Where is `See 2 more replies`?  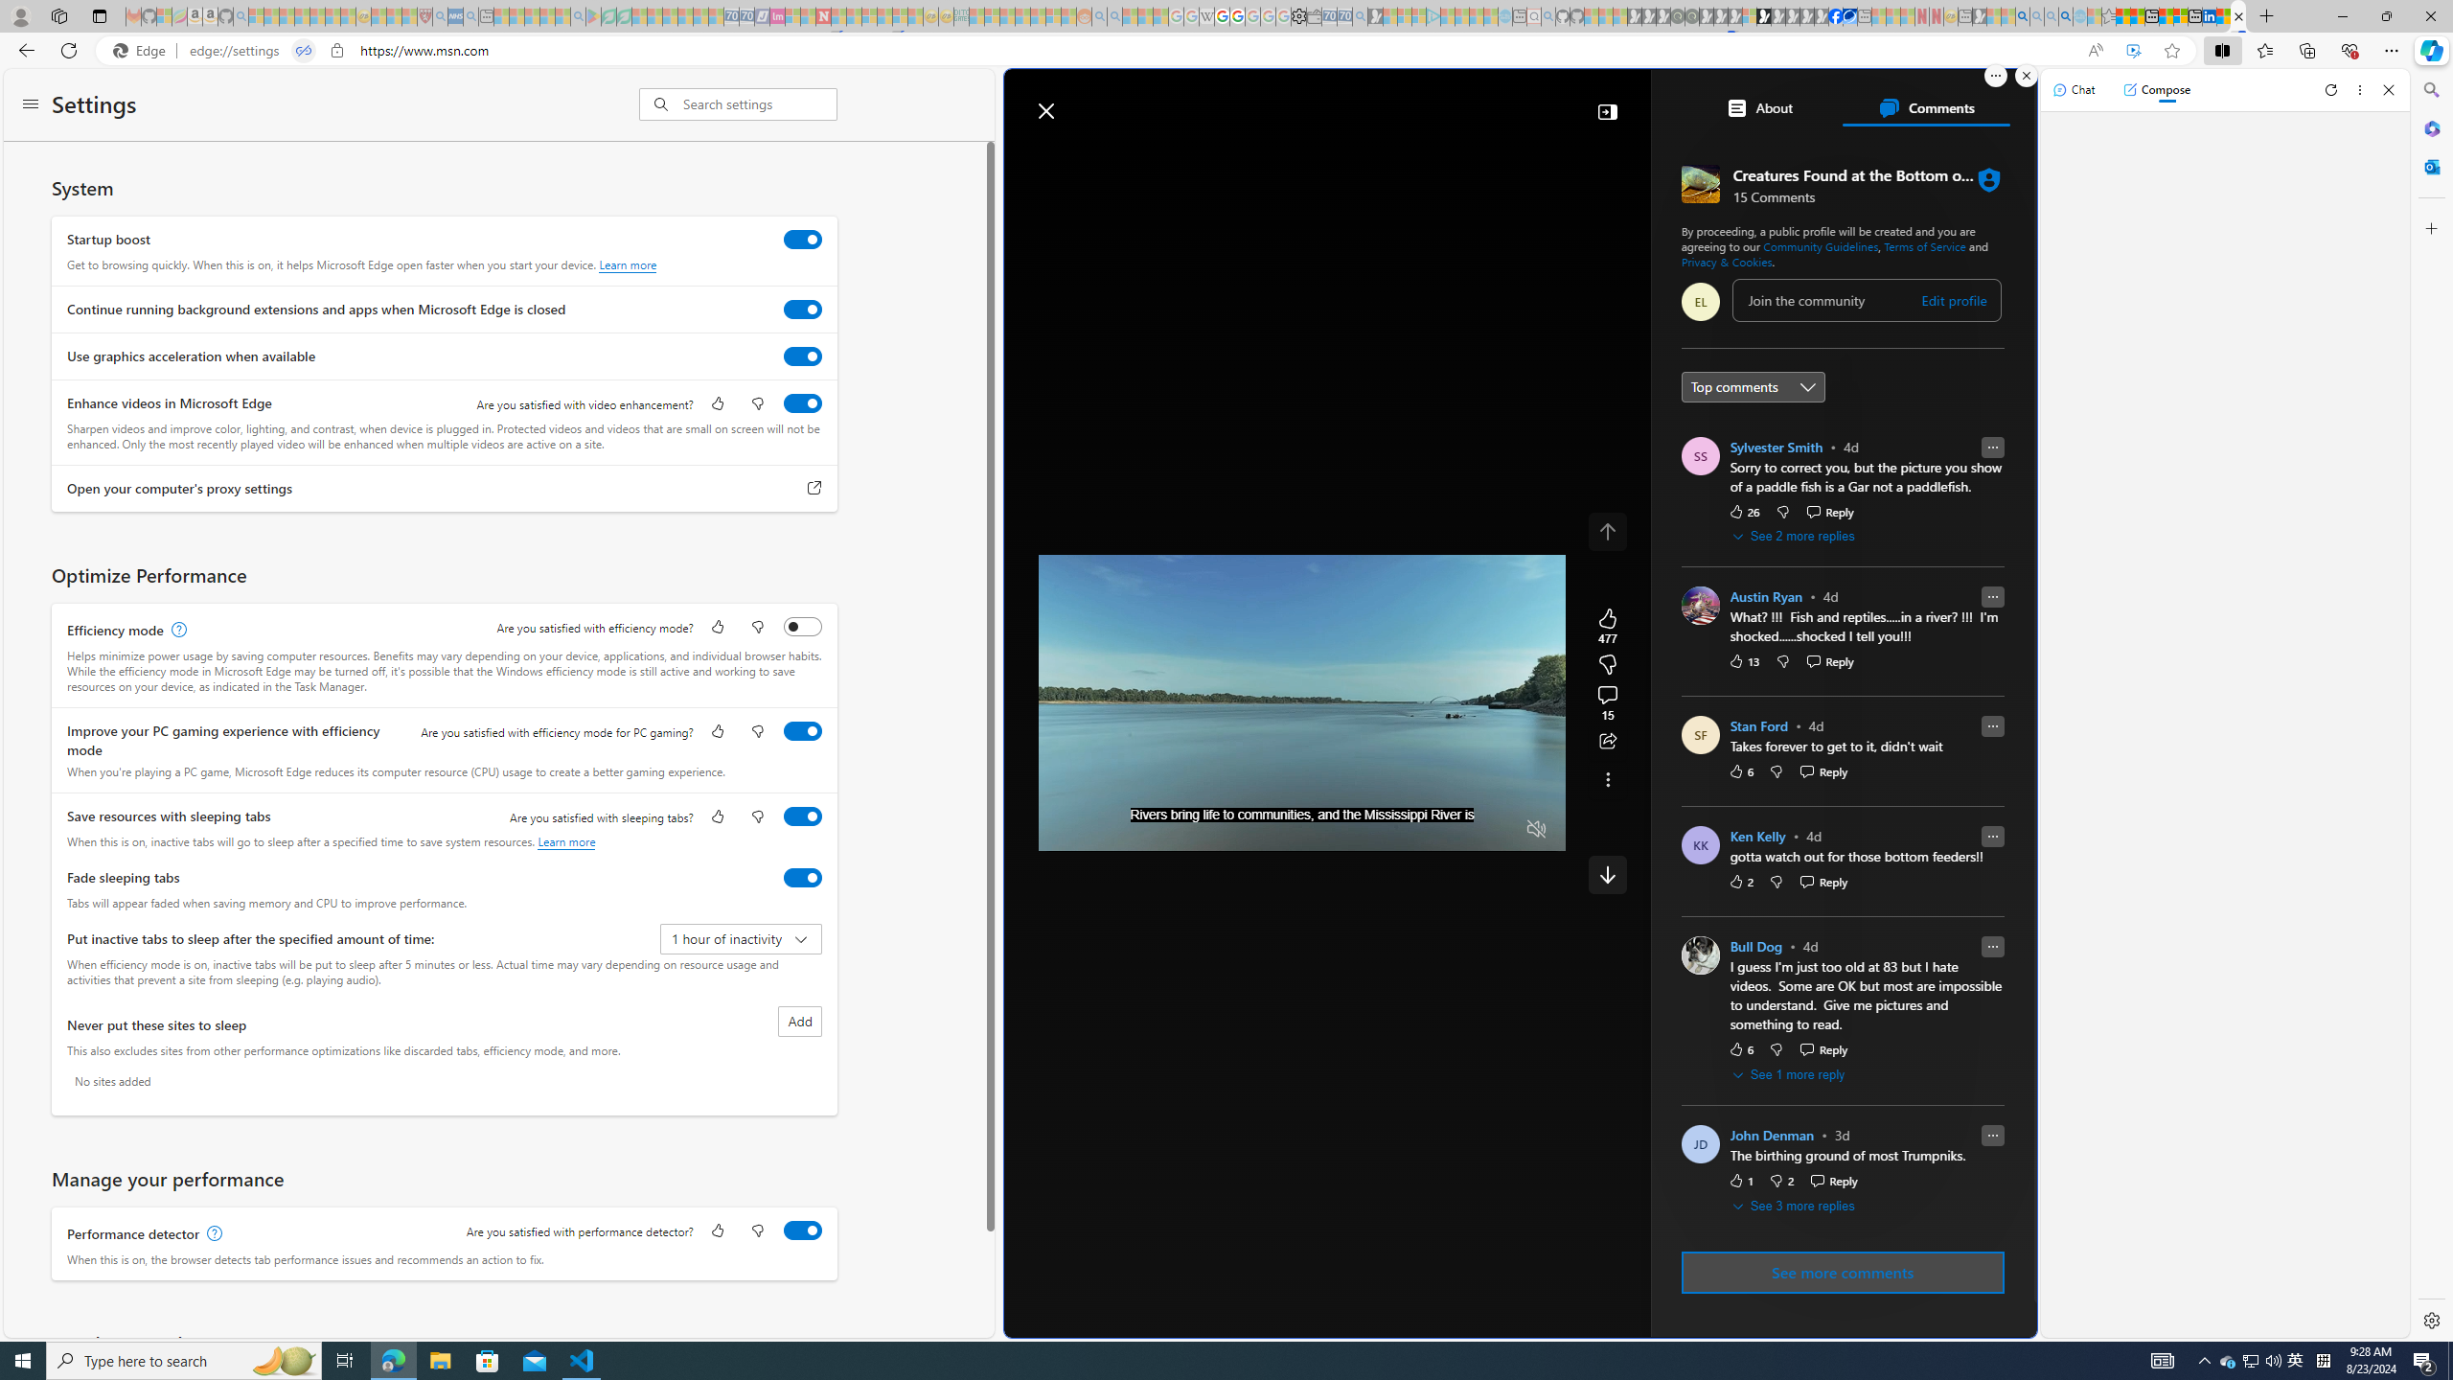 See 2 more replies is located at coordinates (1796, 537).